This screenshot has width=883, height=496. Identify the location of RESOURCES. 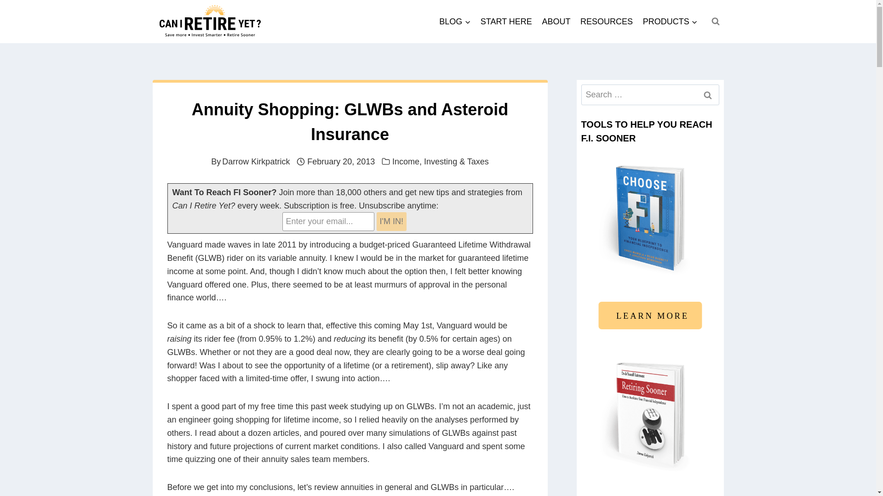
(606, 21).